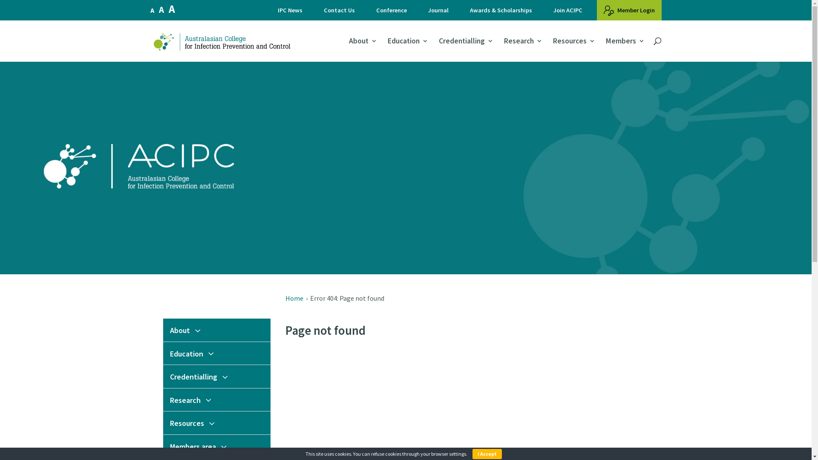 The height and width of the screenshot is (460, 818). What do you see at coordinates (216, 446) in the screenshot?
I see `Members area` at bounding box center [216, 446].